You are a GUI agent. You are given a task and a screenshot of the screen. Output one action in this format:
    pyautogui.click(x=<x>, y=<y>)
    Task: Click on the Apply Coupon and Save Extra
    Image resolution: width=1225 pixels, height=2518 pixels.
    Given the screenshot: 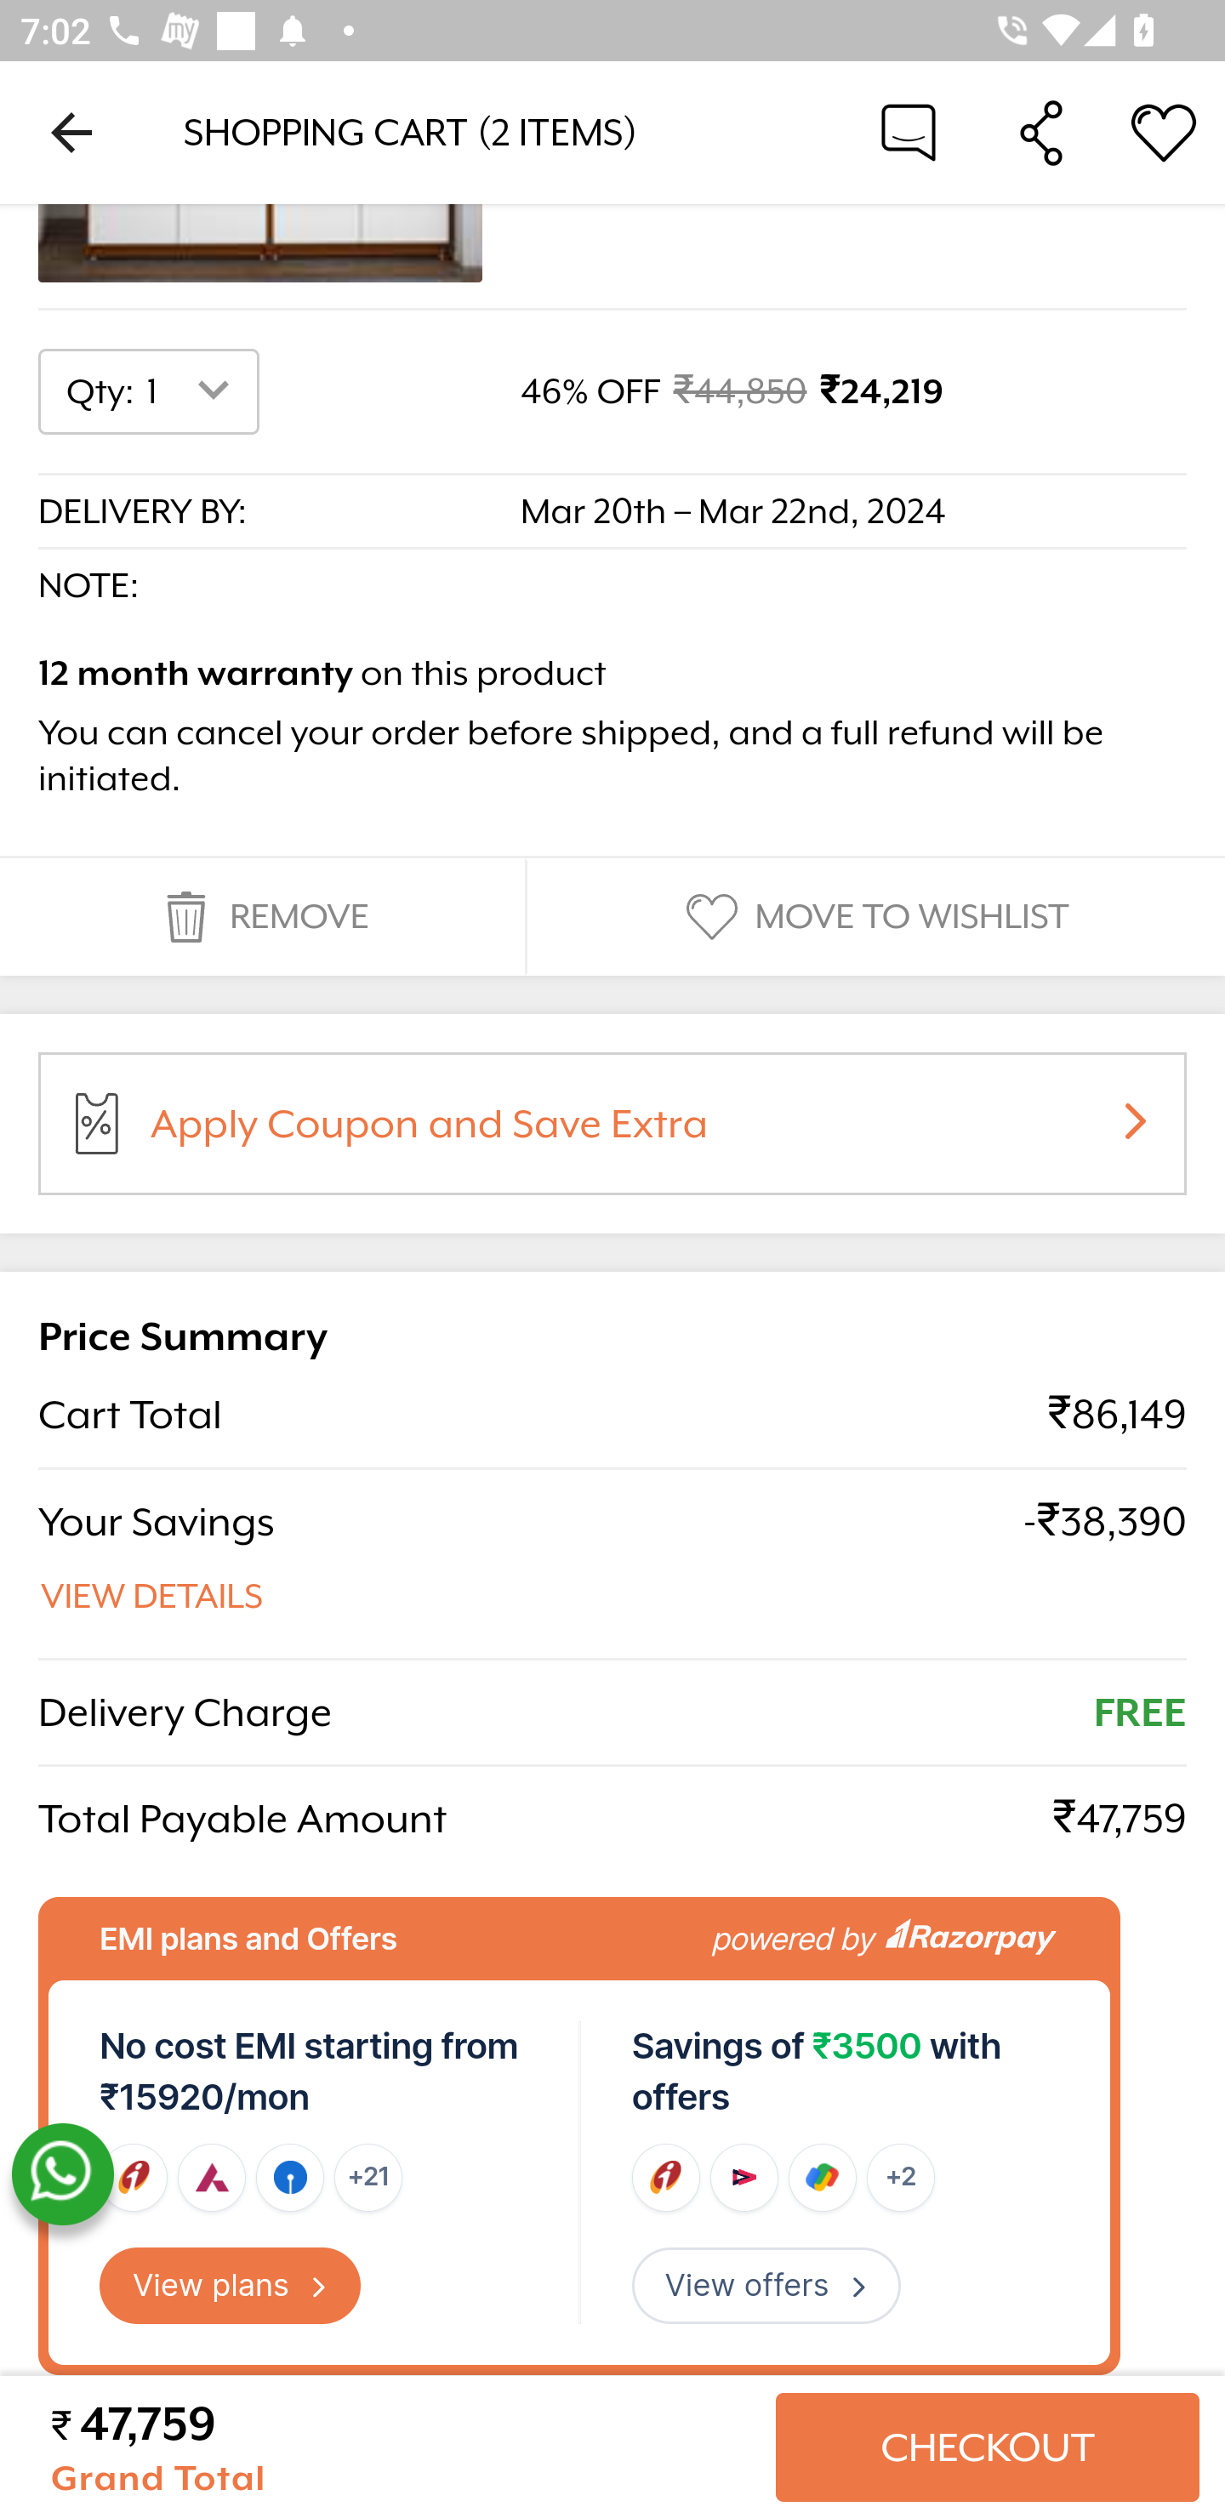 What is the action you would take?
    pyautogui.click(x=647, y=1137)
    